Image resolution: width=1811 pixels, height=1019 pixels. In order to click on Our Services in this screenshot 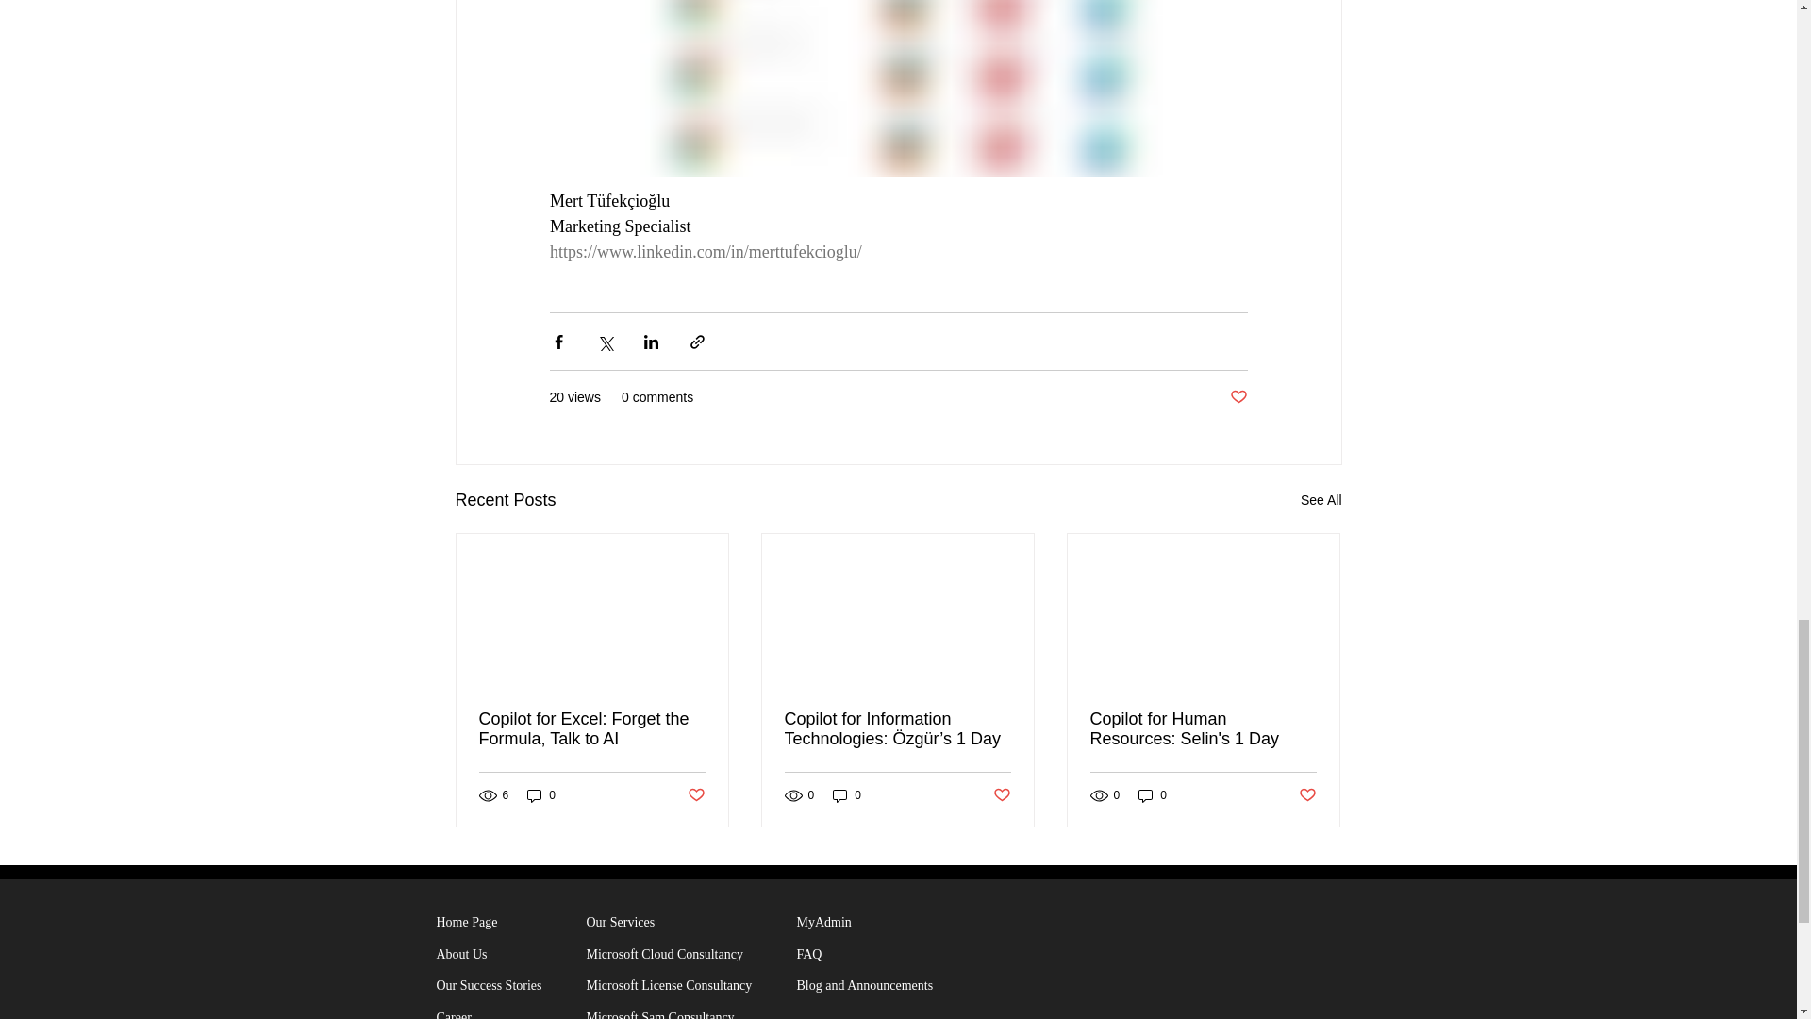, I will do `click(621, 921)`.